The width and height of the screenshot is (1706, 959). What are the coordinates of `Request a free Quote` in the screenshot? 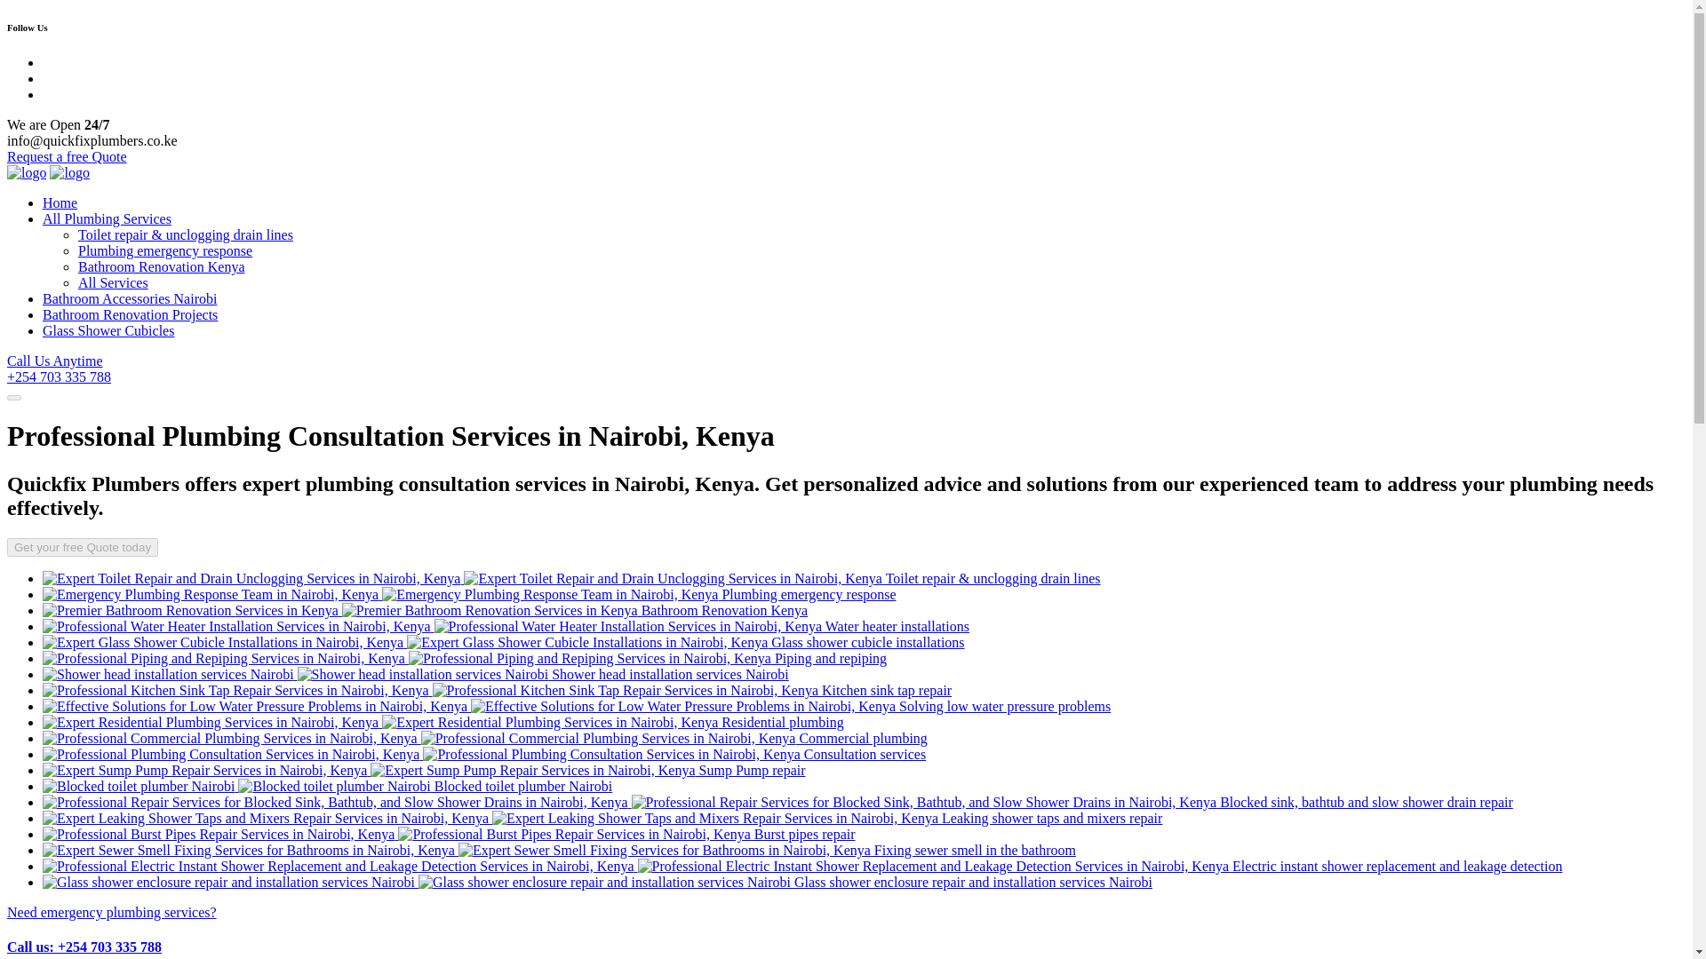 It's located at (66, 156).